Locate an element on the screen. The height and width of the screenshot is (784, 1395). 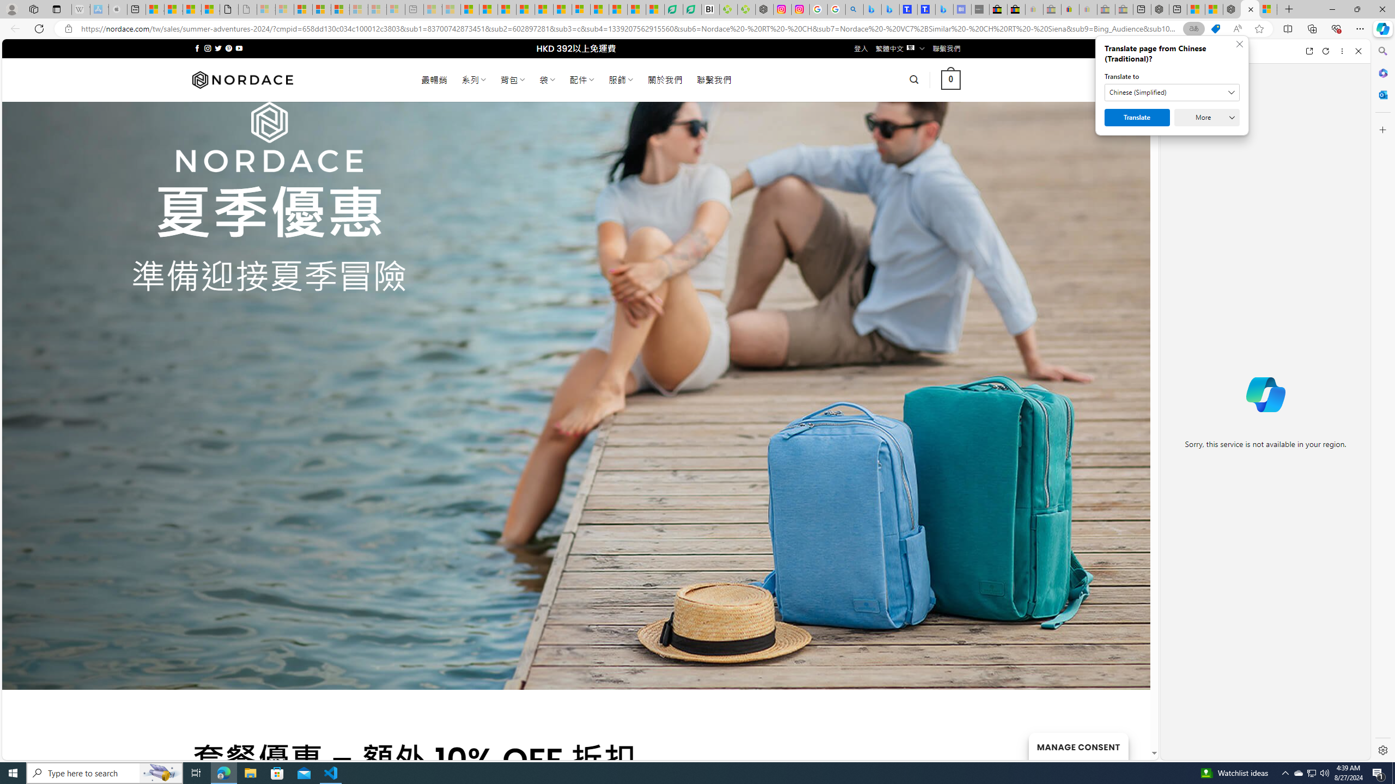
Nvidia va a poner a prueba la paciencia de los inversores is located at coordinates (711, 9).